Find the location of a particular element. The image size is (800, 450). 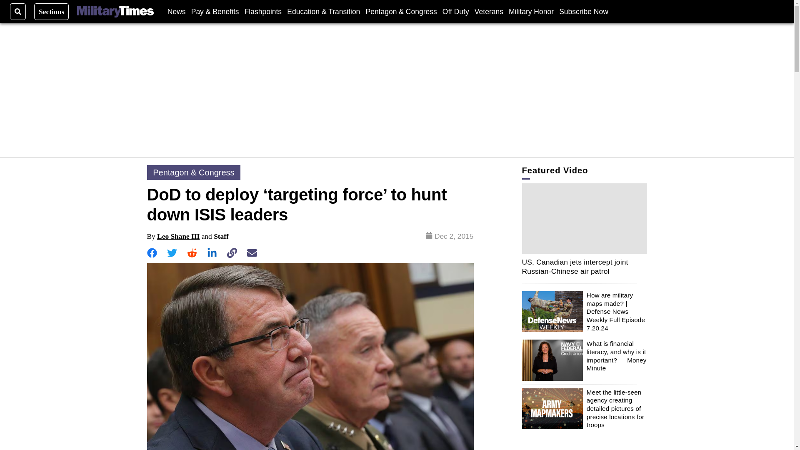

Sections is located at coordinates (52, 11).